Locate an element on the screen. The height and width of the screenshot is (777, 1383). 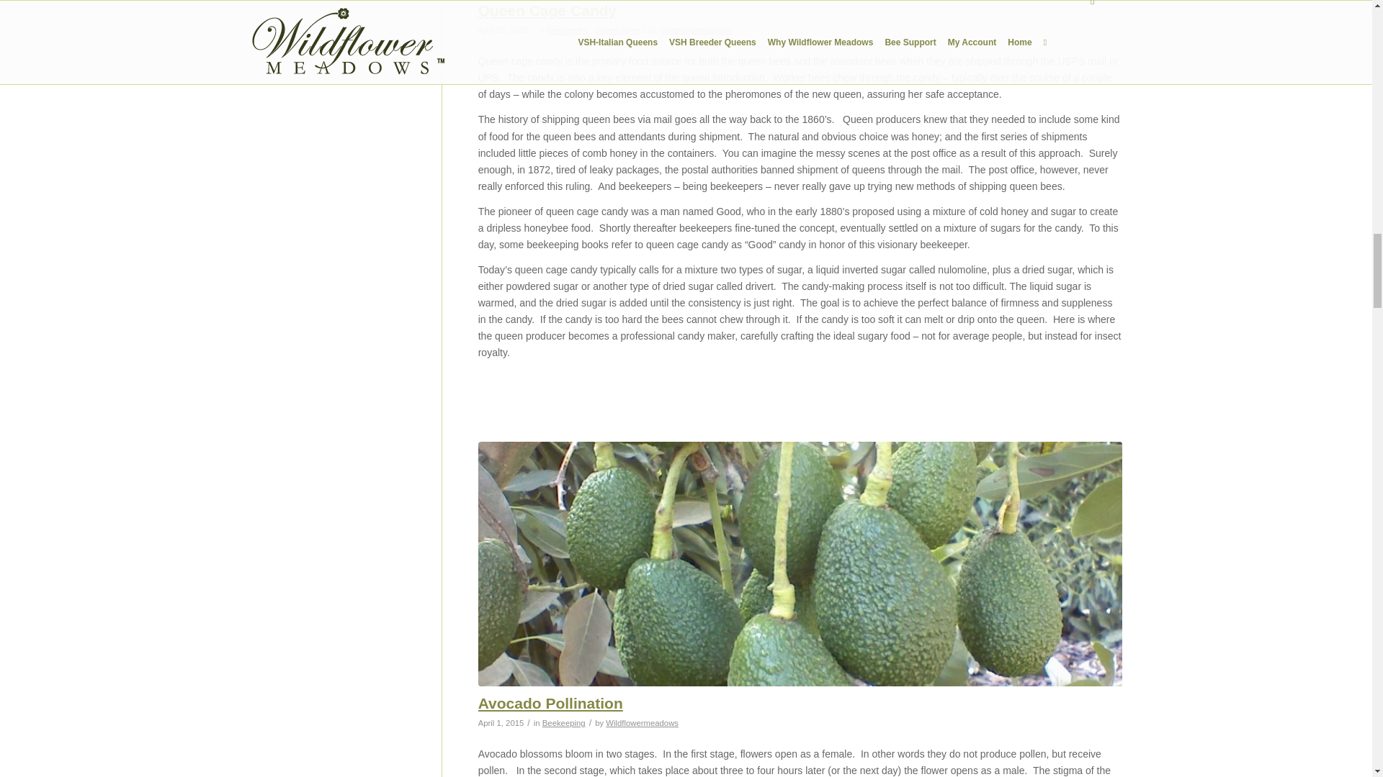
Avocado Pollination is located at coordinates (550, 703).